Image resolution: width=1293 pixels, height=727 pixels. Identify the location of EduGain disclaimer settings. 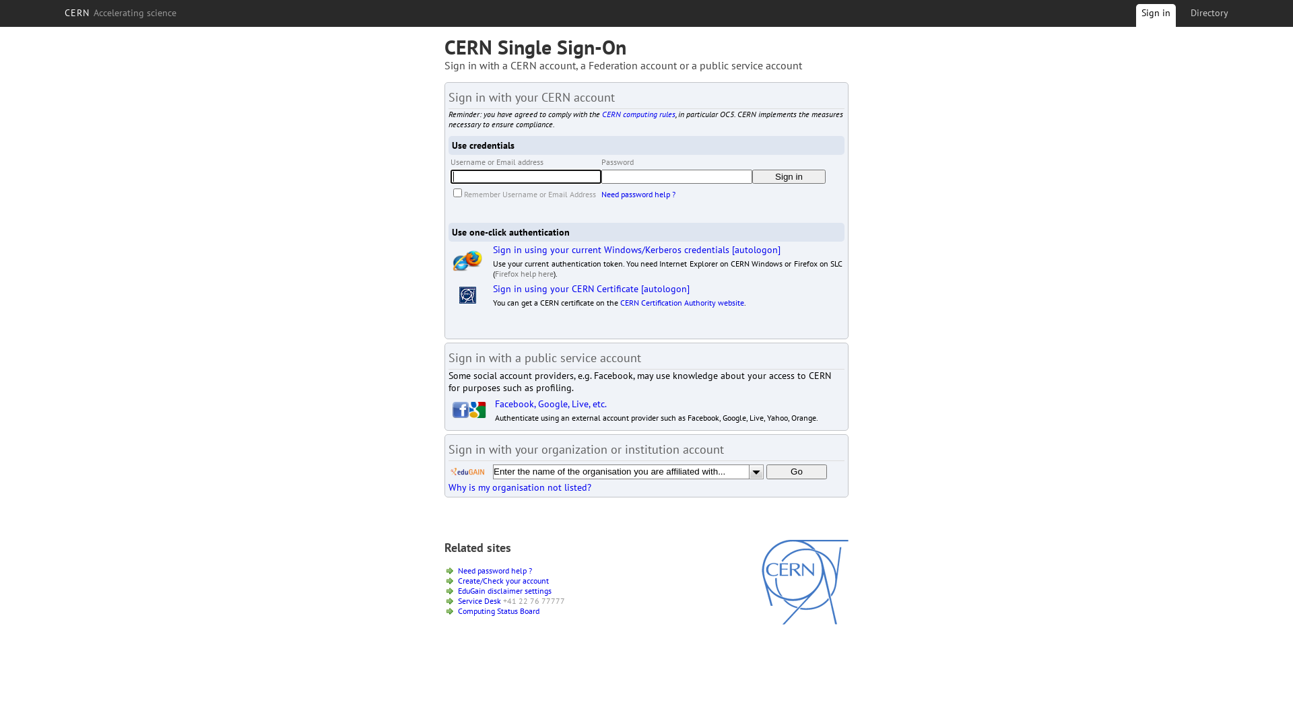
(505, 591).